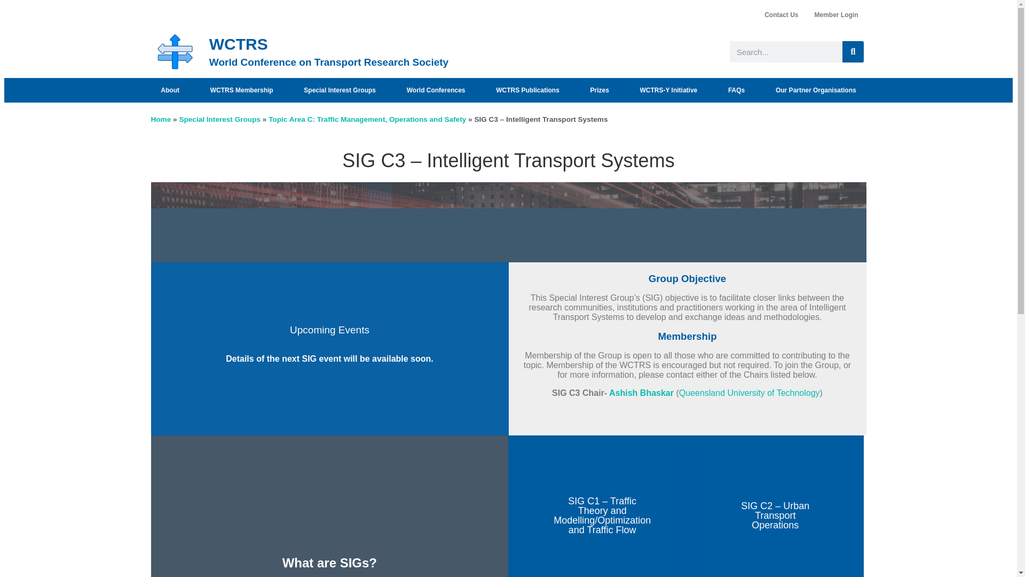  Describe the element at coordinates (241, 90) in the screenshot. I see `WCTRS Membership` at that location.